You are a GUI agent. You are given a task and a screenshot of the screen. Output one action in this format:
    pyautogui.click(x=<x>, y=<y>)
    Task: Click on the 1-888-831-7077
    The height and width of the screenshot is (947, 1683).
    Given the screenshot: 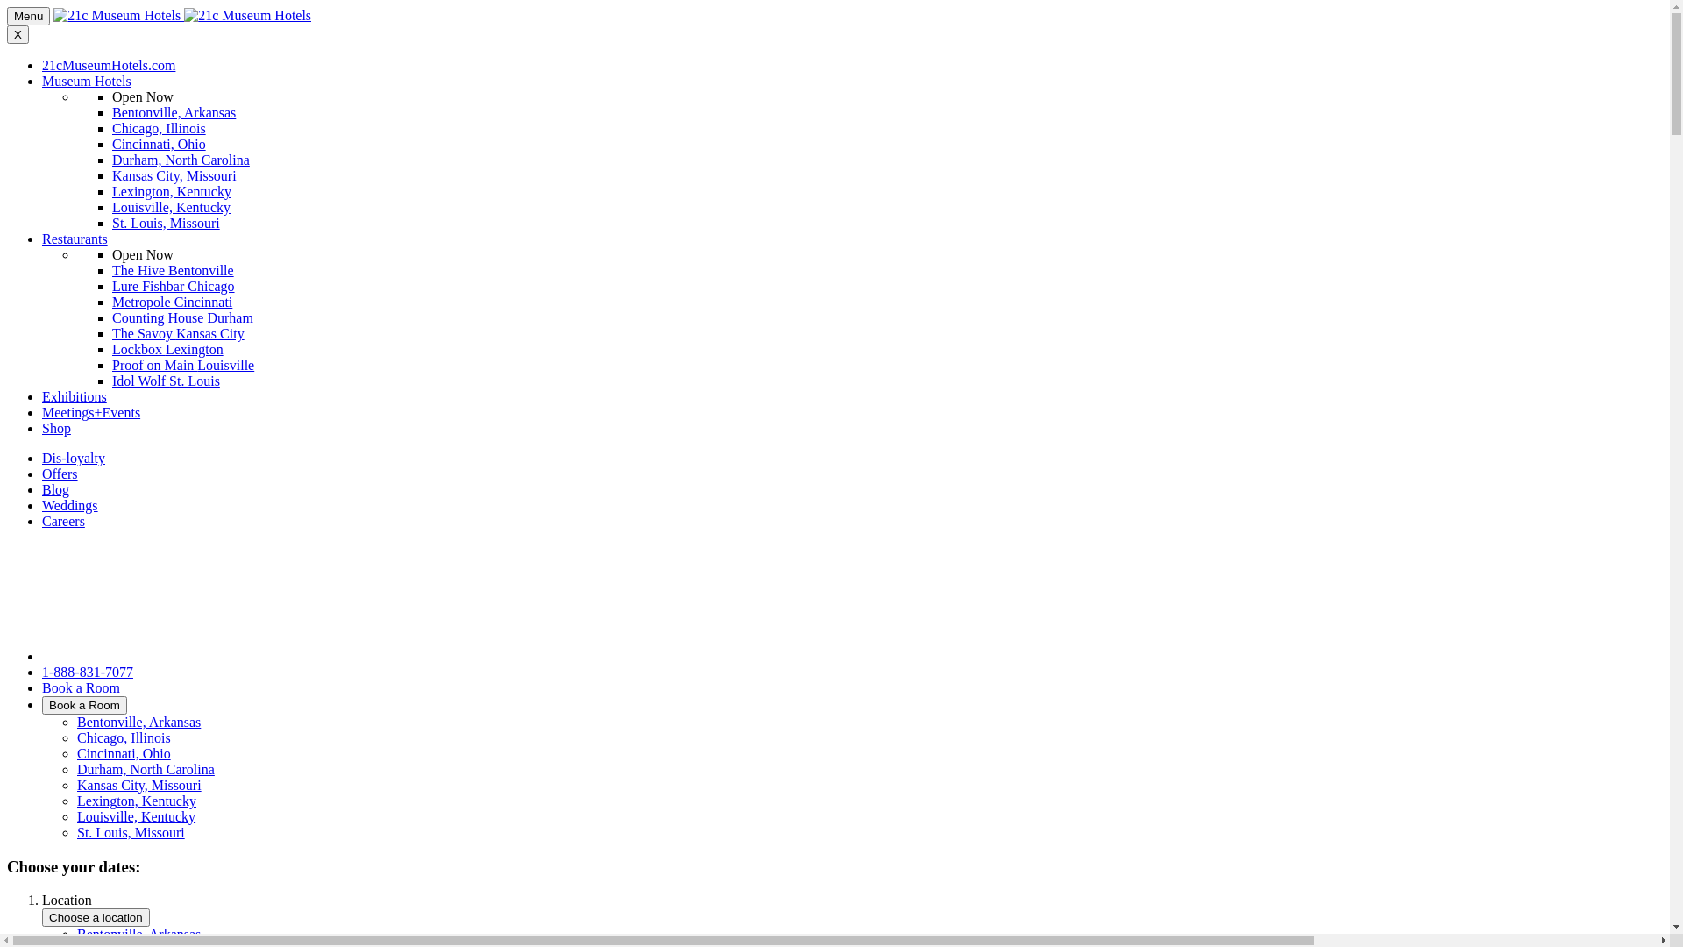 What is the action you would take?
    pyautogui.click(x=88, y=672)
    